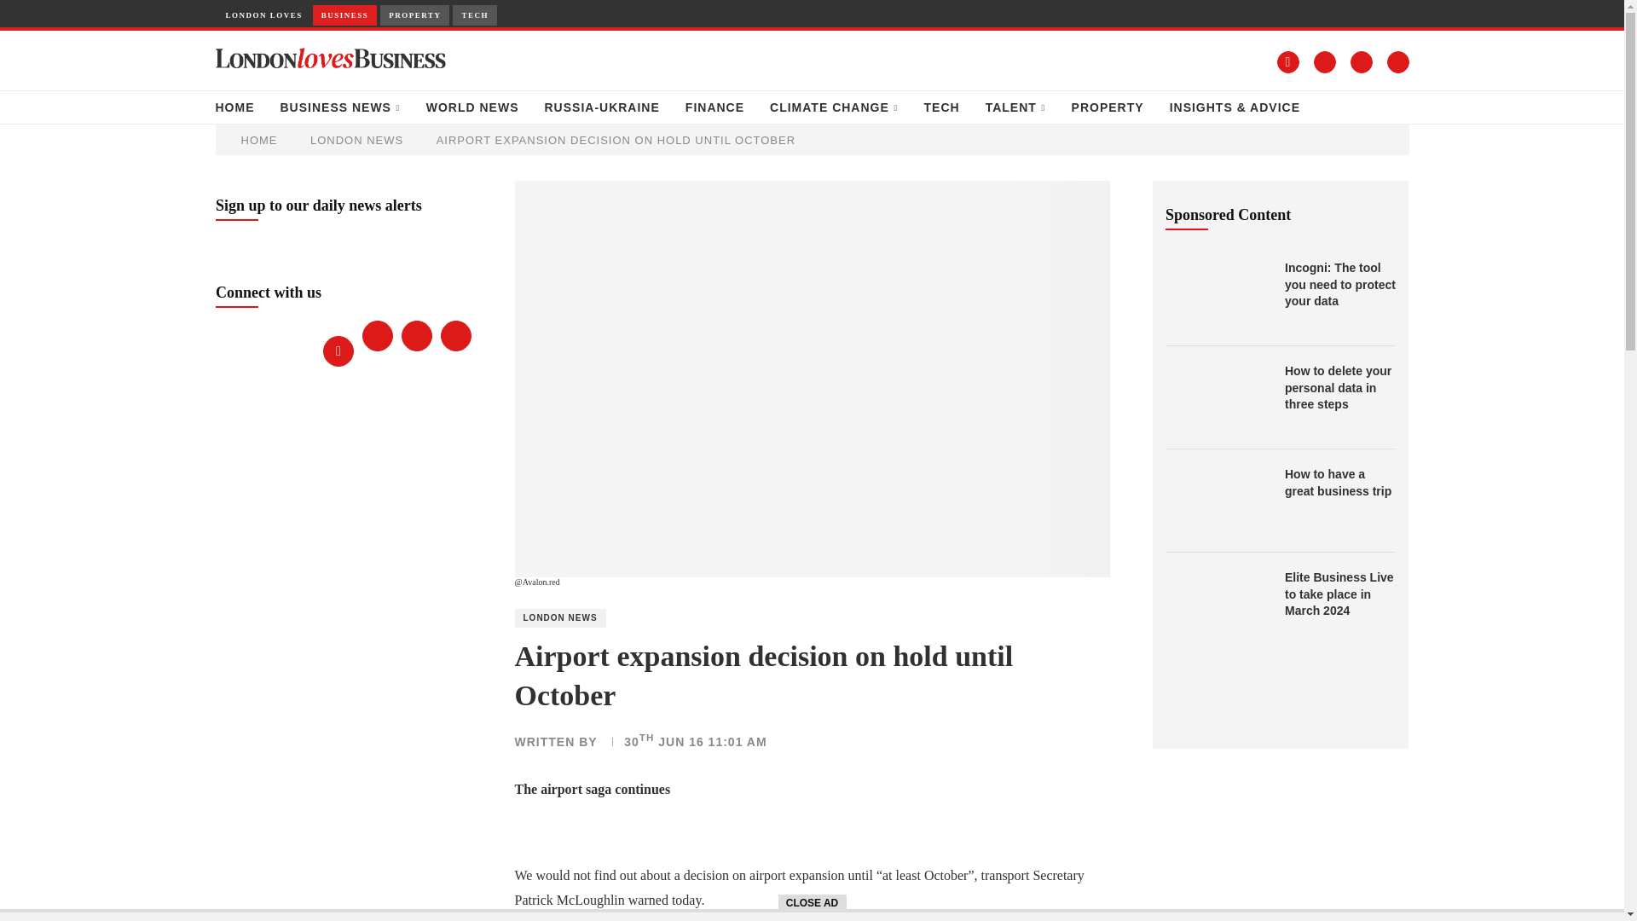  Describe the element at coordinates (1216, 500) in the screenshot. I see `How to have a great business trip` at that location.